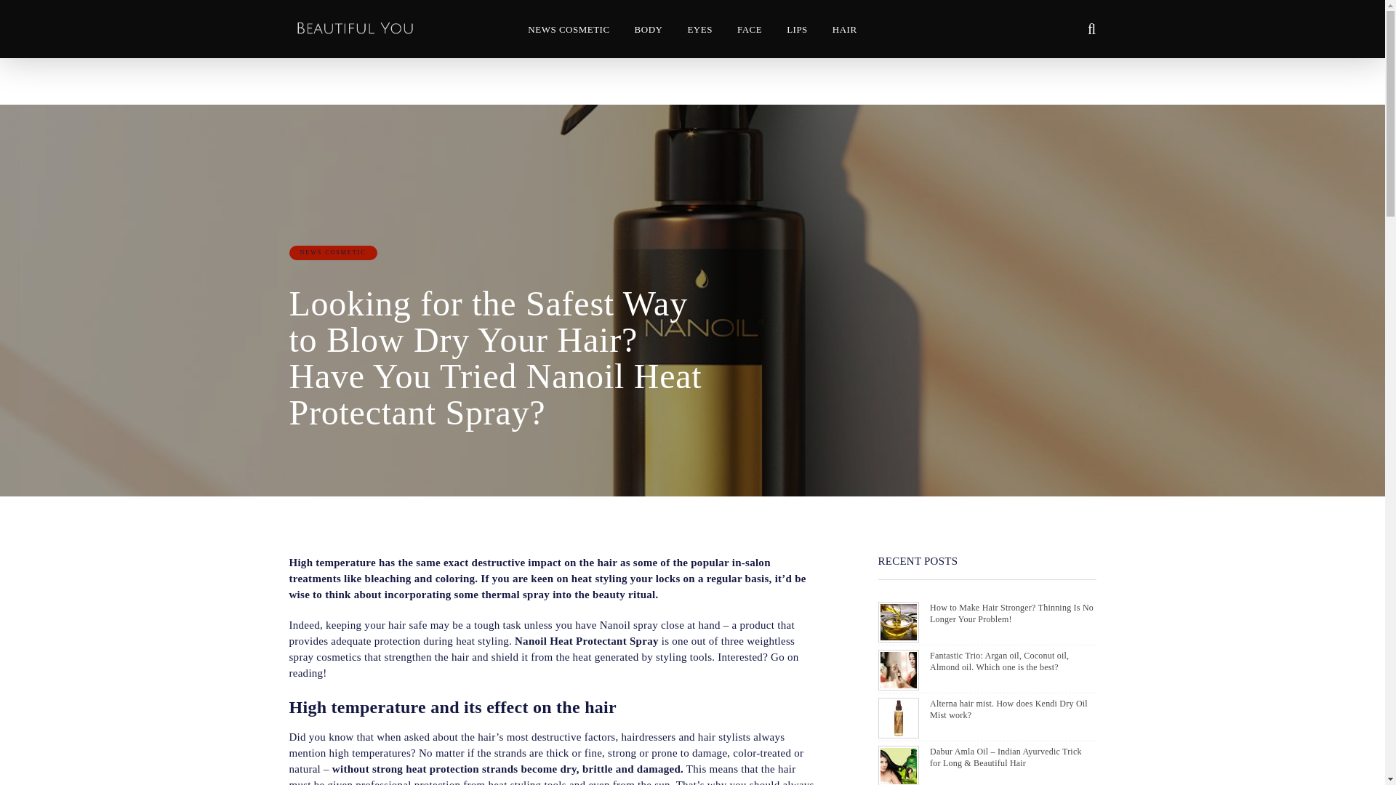  Describe the element at coordinates (1082, 29) in the screenshot. I see `GO` at that location.